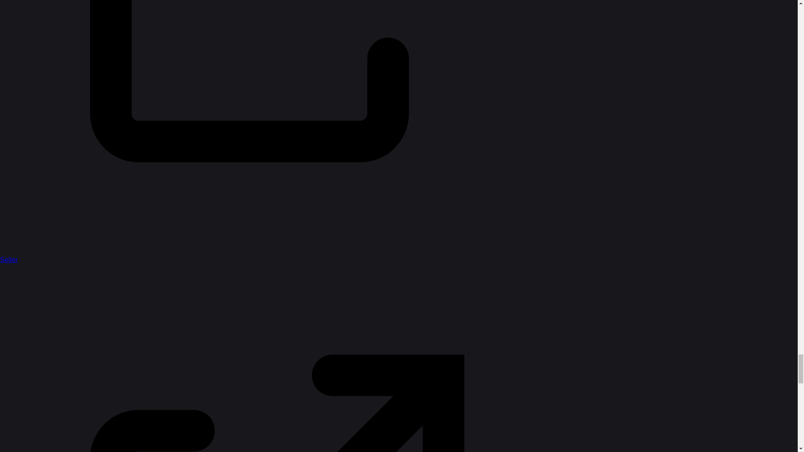  What do you see at coordinates (360, 100) in the screenshot?
I see `unreal-engine` at bounding box center [360, 100].